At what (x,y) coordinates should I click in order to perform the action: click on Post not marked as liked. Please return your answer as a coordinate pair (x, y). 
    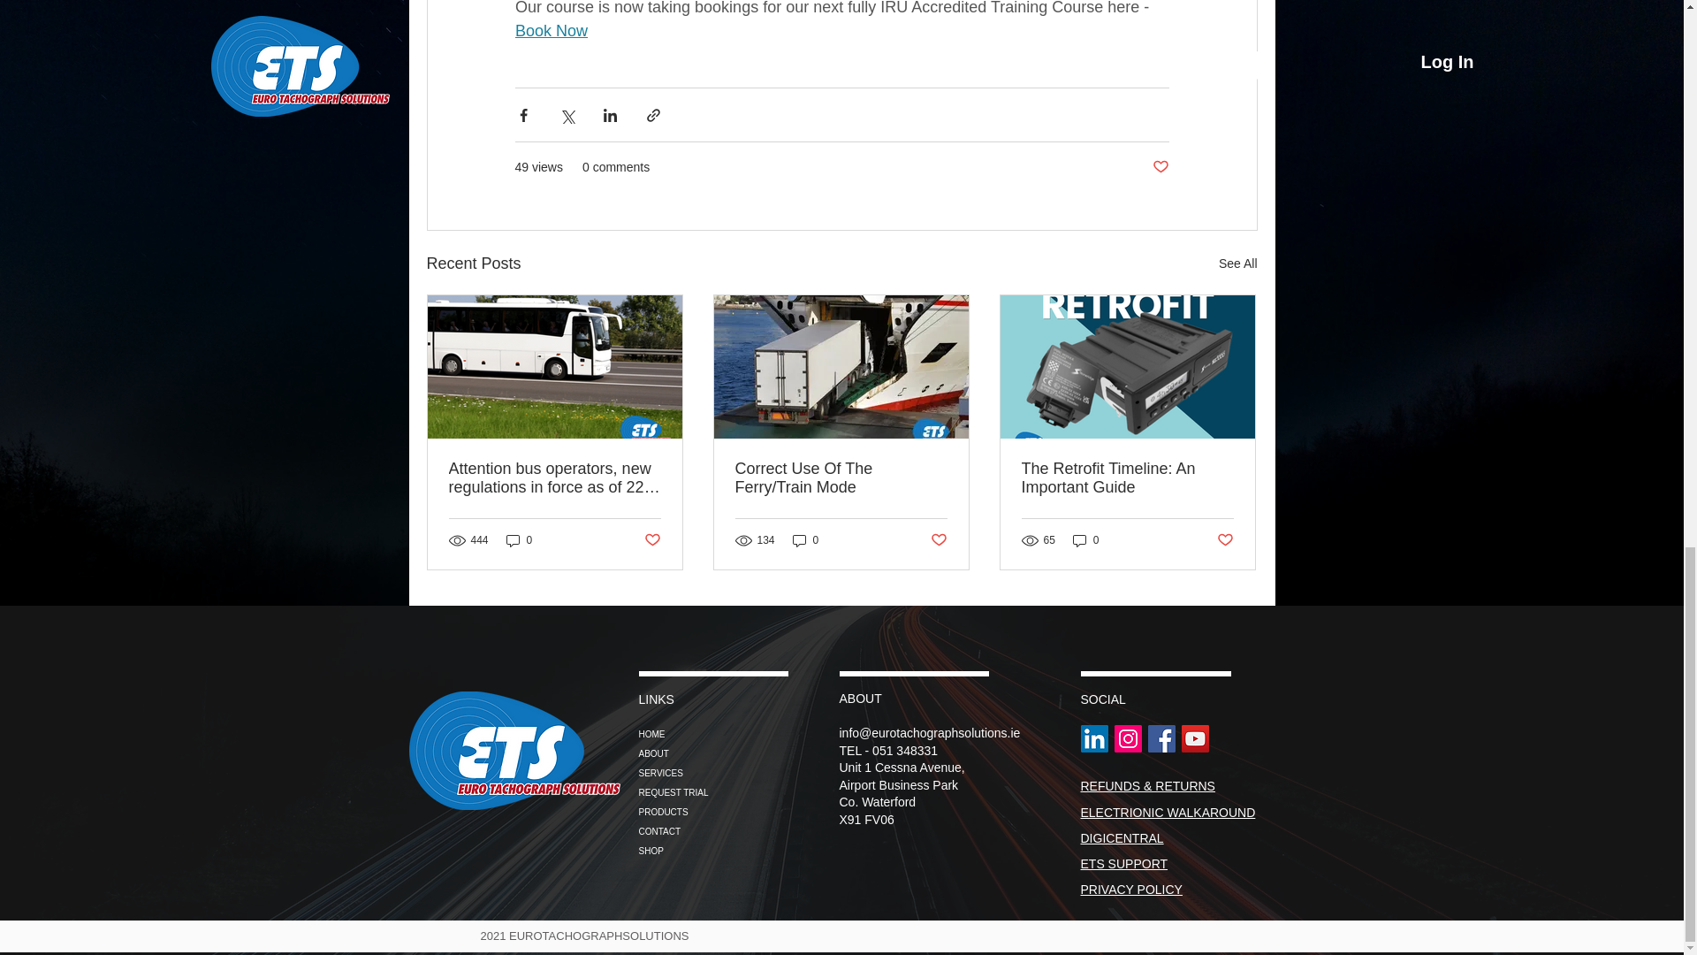
    Looking at the image, I should click on (651, 539).